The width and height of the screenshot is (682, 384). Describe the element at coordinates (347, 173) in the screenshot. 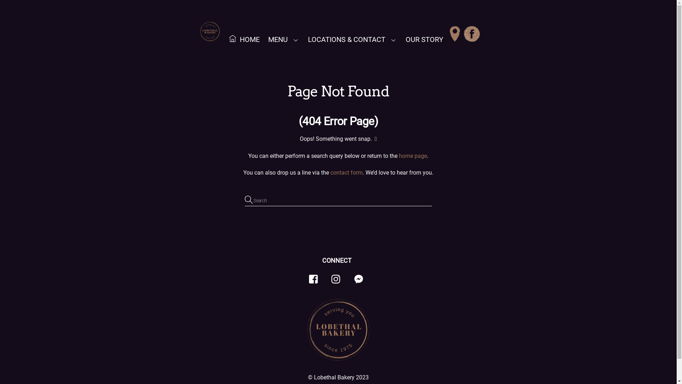

I see `contact form` at that location.